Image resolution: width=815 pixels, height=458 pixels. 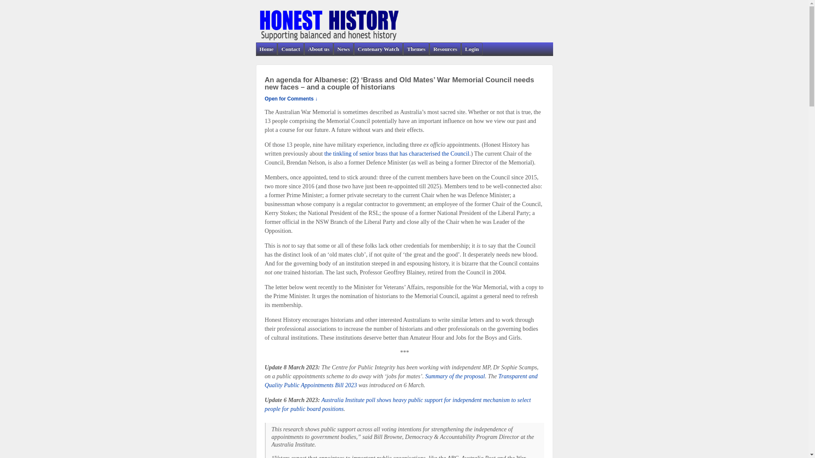 I want to click on Centenary Watch, so click(x=378, y=49).